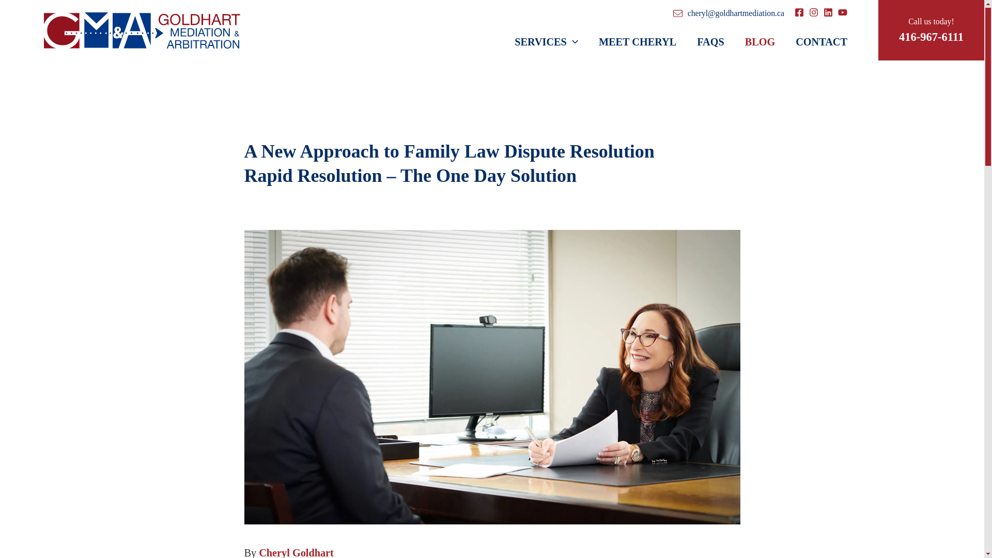 This screenshot has height=558, width=992. What do you see at coordinates (760, 42) in the screenshot?
I see `BLOG` at bounding box center [760, 42].